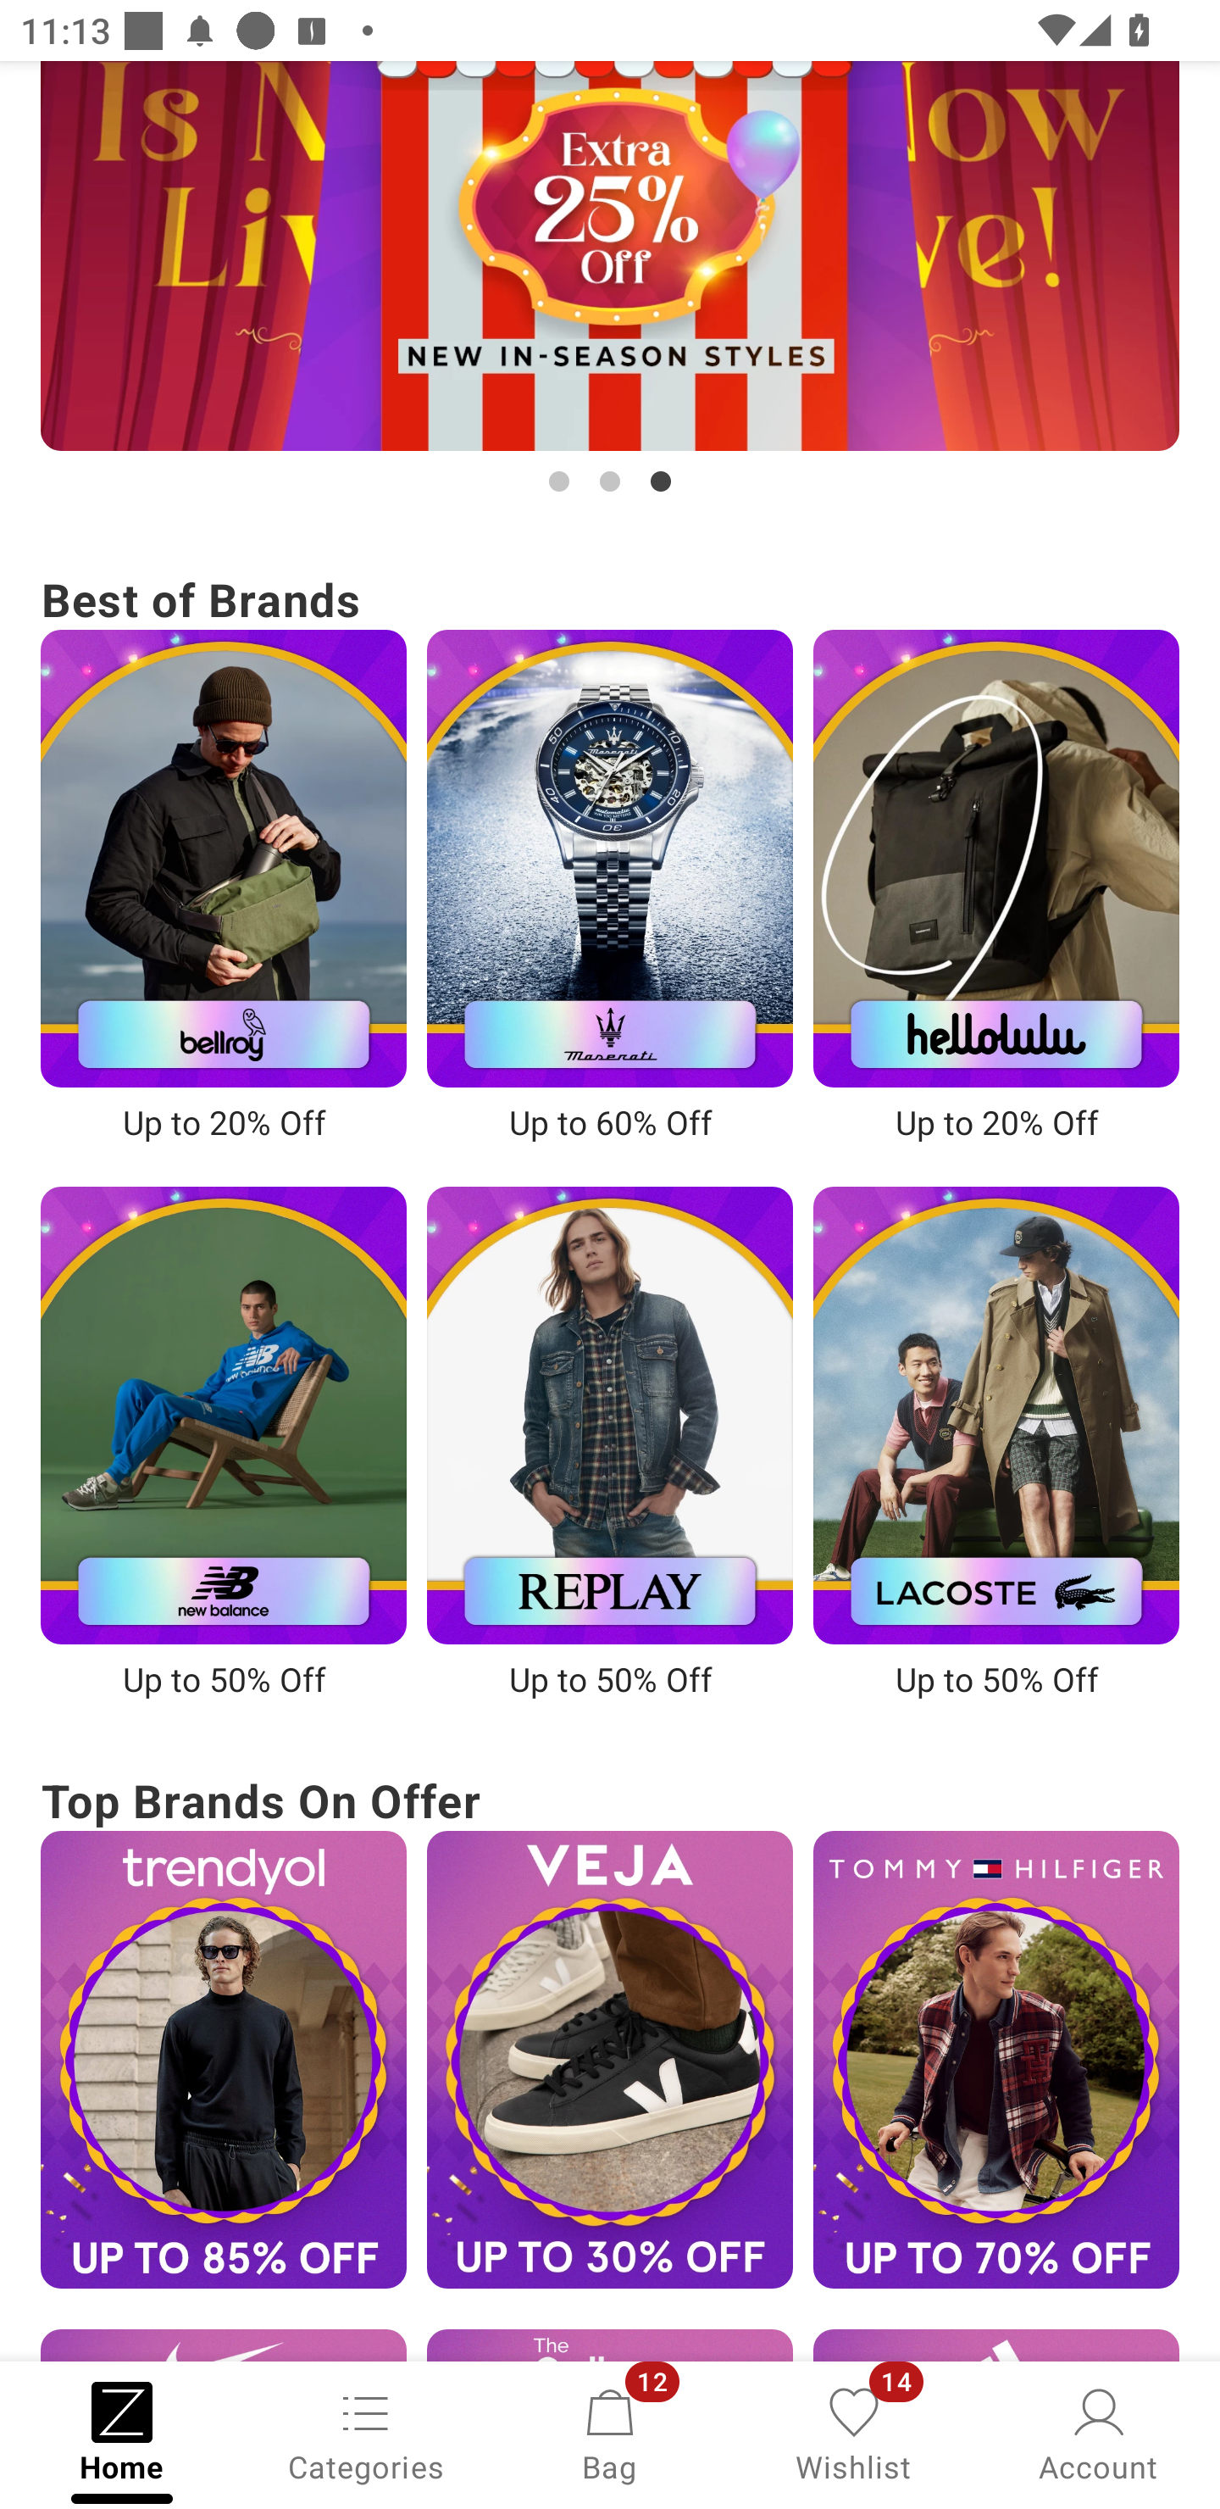 The width and height of the screenshot is (1220, 2509). I want to click on Campaign banner, so click(223, 1415).